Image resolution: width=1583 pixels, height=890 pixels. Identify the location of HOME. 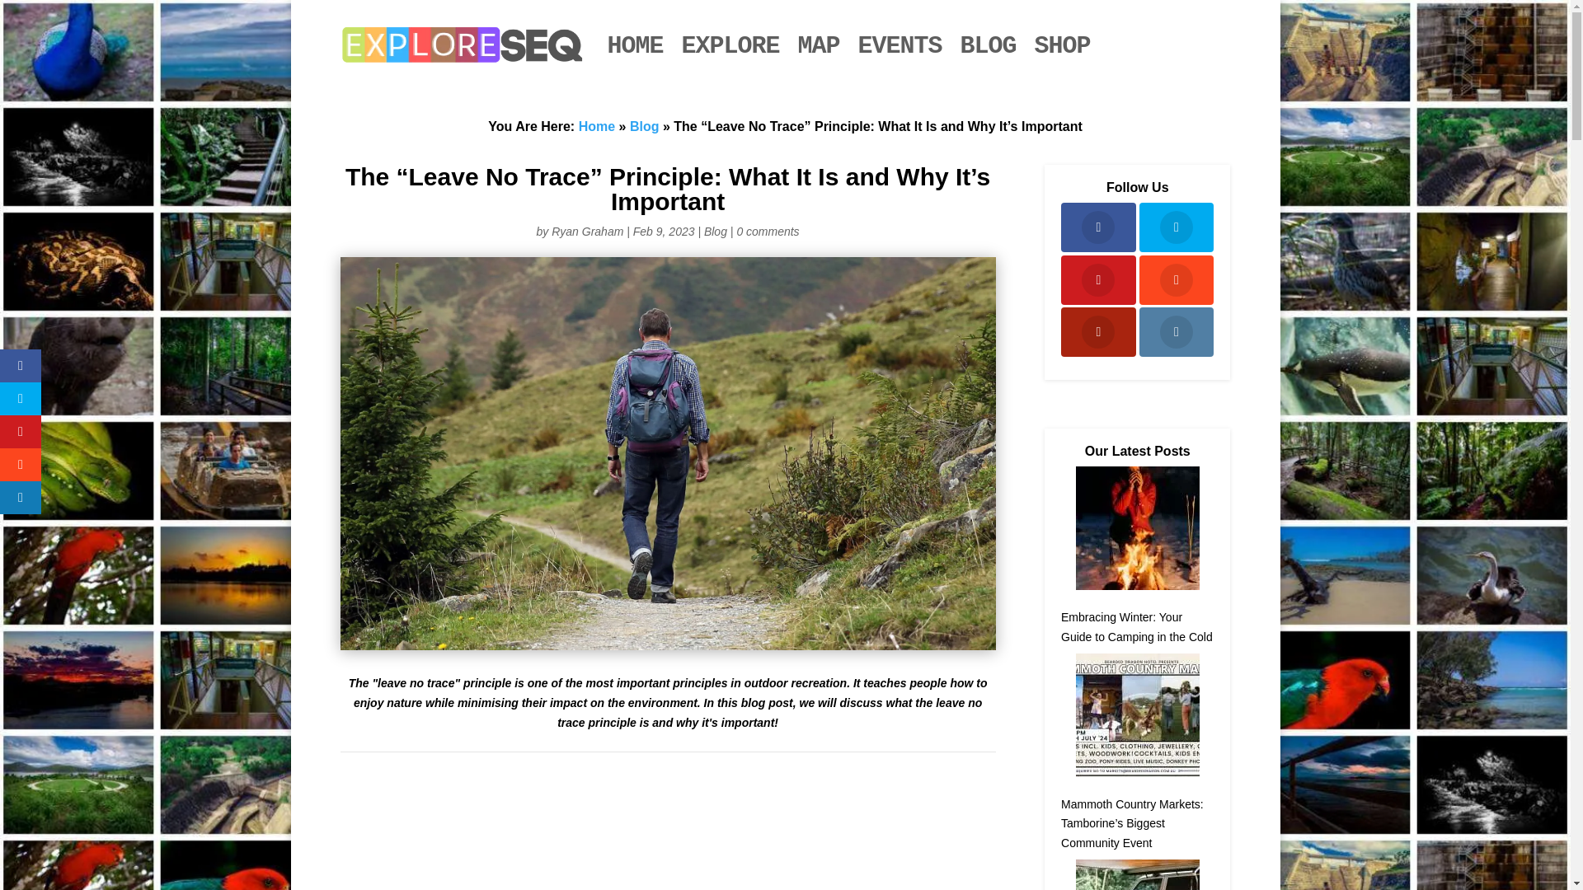
(635, 46).